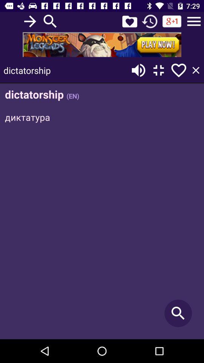 The width and height of the screenshot is (204, 363). What do you see at coordinates (130, 21) in the screenshot?
I see `show favorite list` at bounding box center [130, 21].